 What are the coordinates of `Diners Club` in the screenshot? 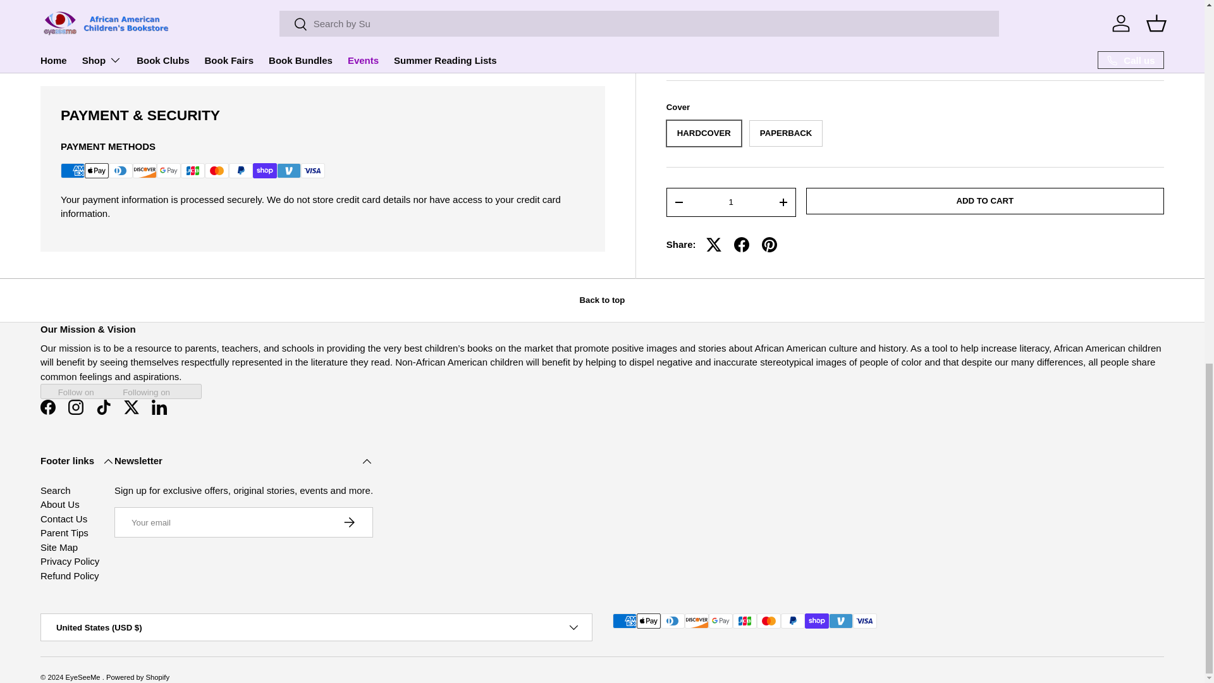 It's located at (120, 171).